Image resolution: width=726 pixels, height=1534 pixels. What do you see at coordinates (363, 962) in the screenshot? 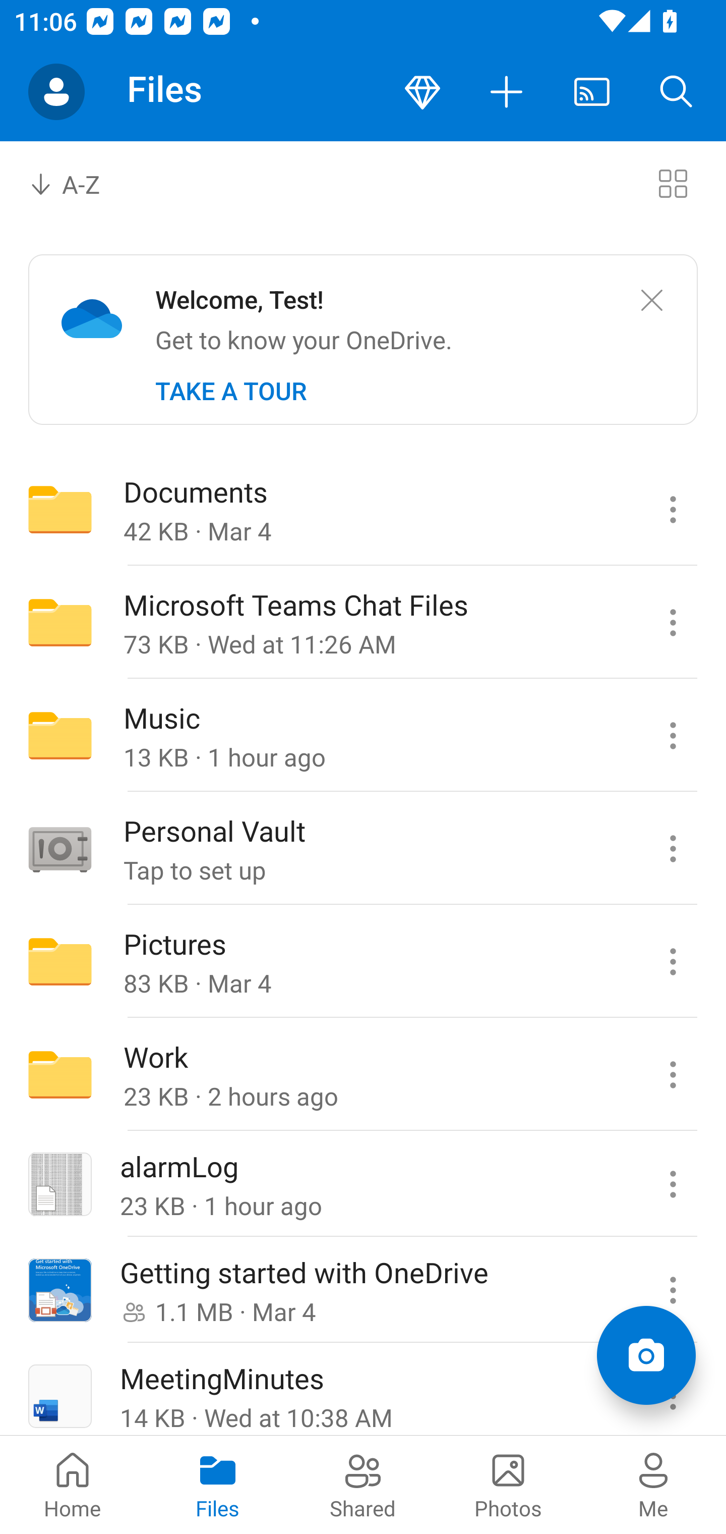
I see `Folder Pictures 83 KB · Mar 4 Pictures commands` at bounding box center [363, 962].